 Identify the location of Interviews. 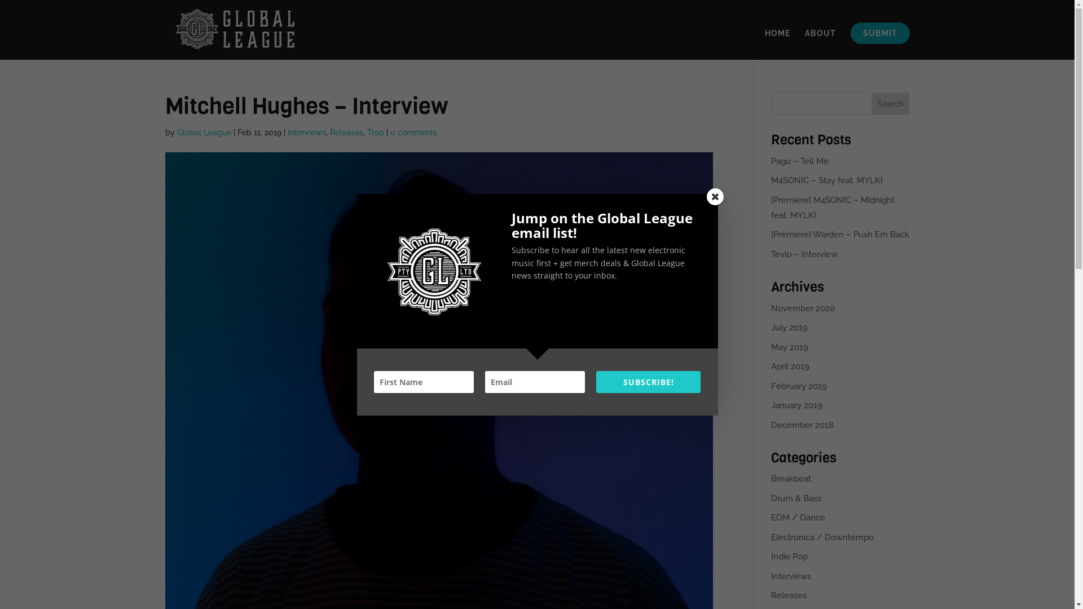
(307, 133).